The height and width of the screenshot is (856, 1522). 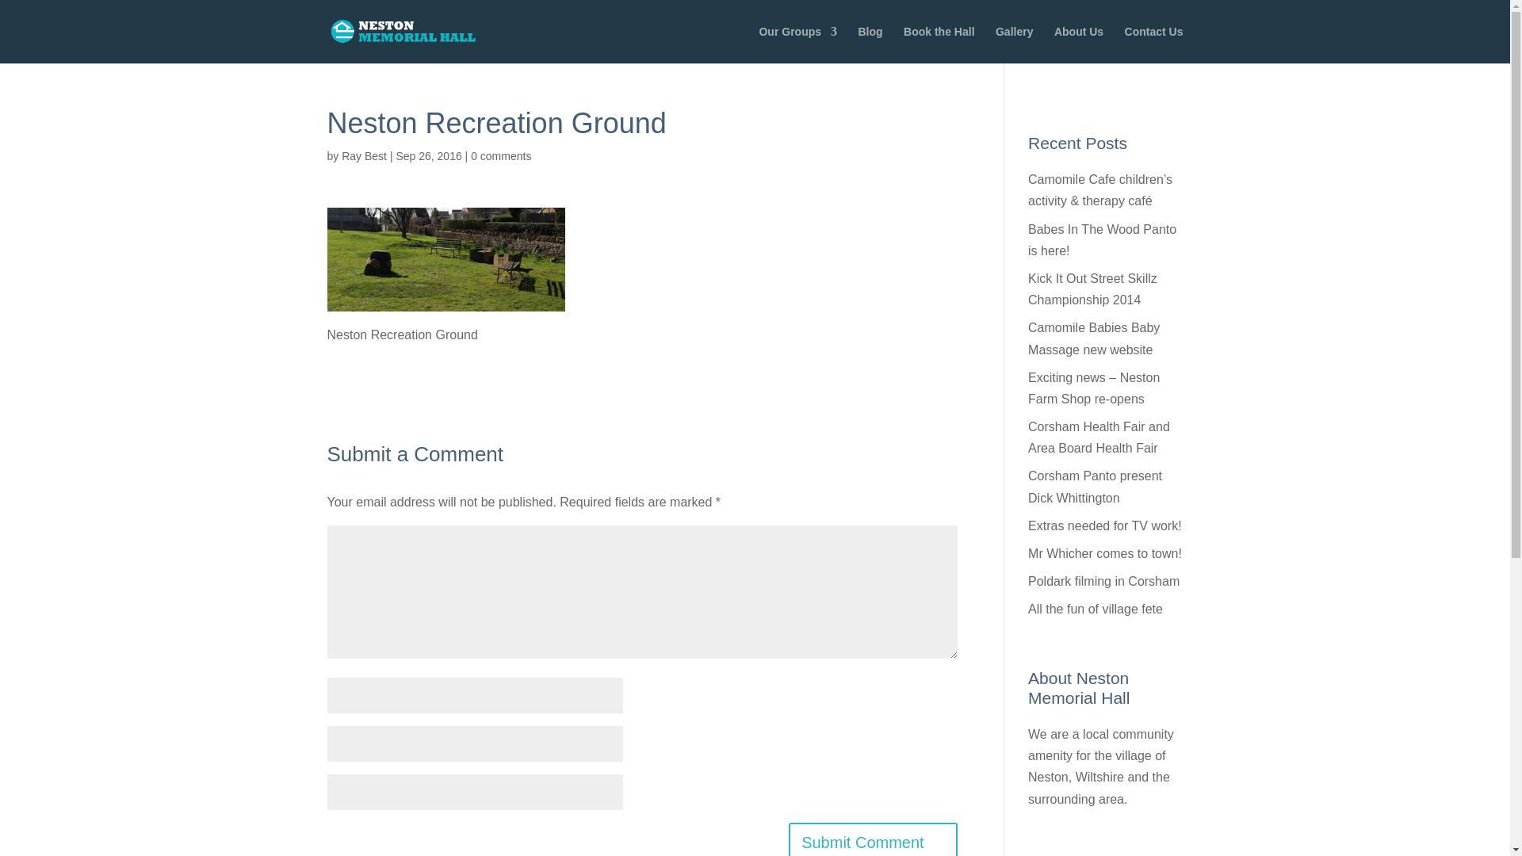 What do you see at coordinates (1094, 338) in the screenshot?
I see `Camomile Babies Baby Massage new website` at bounding box center [1094, 338].